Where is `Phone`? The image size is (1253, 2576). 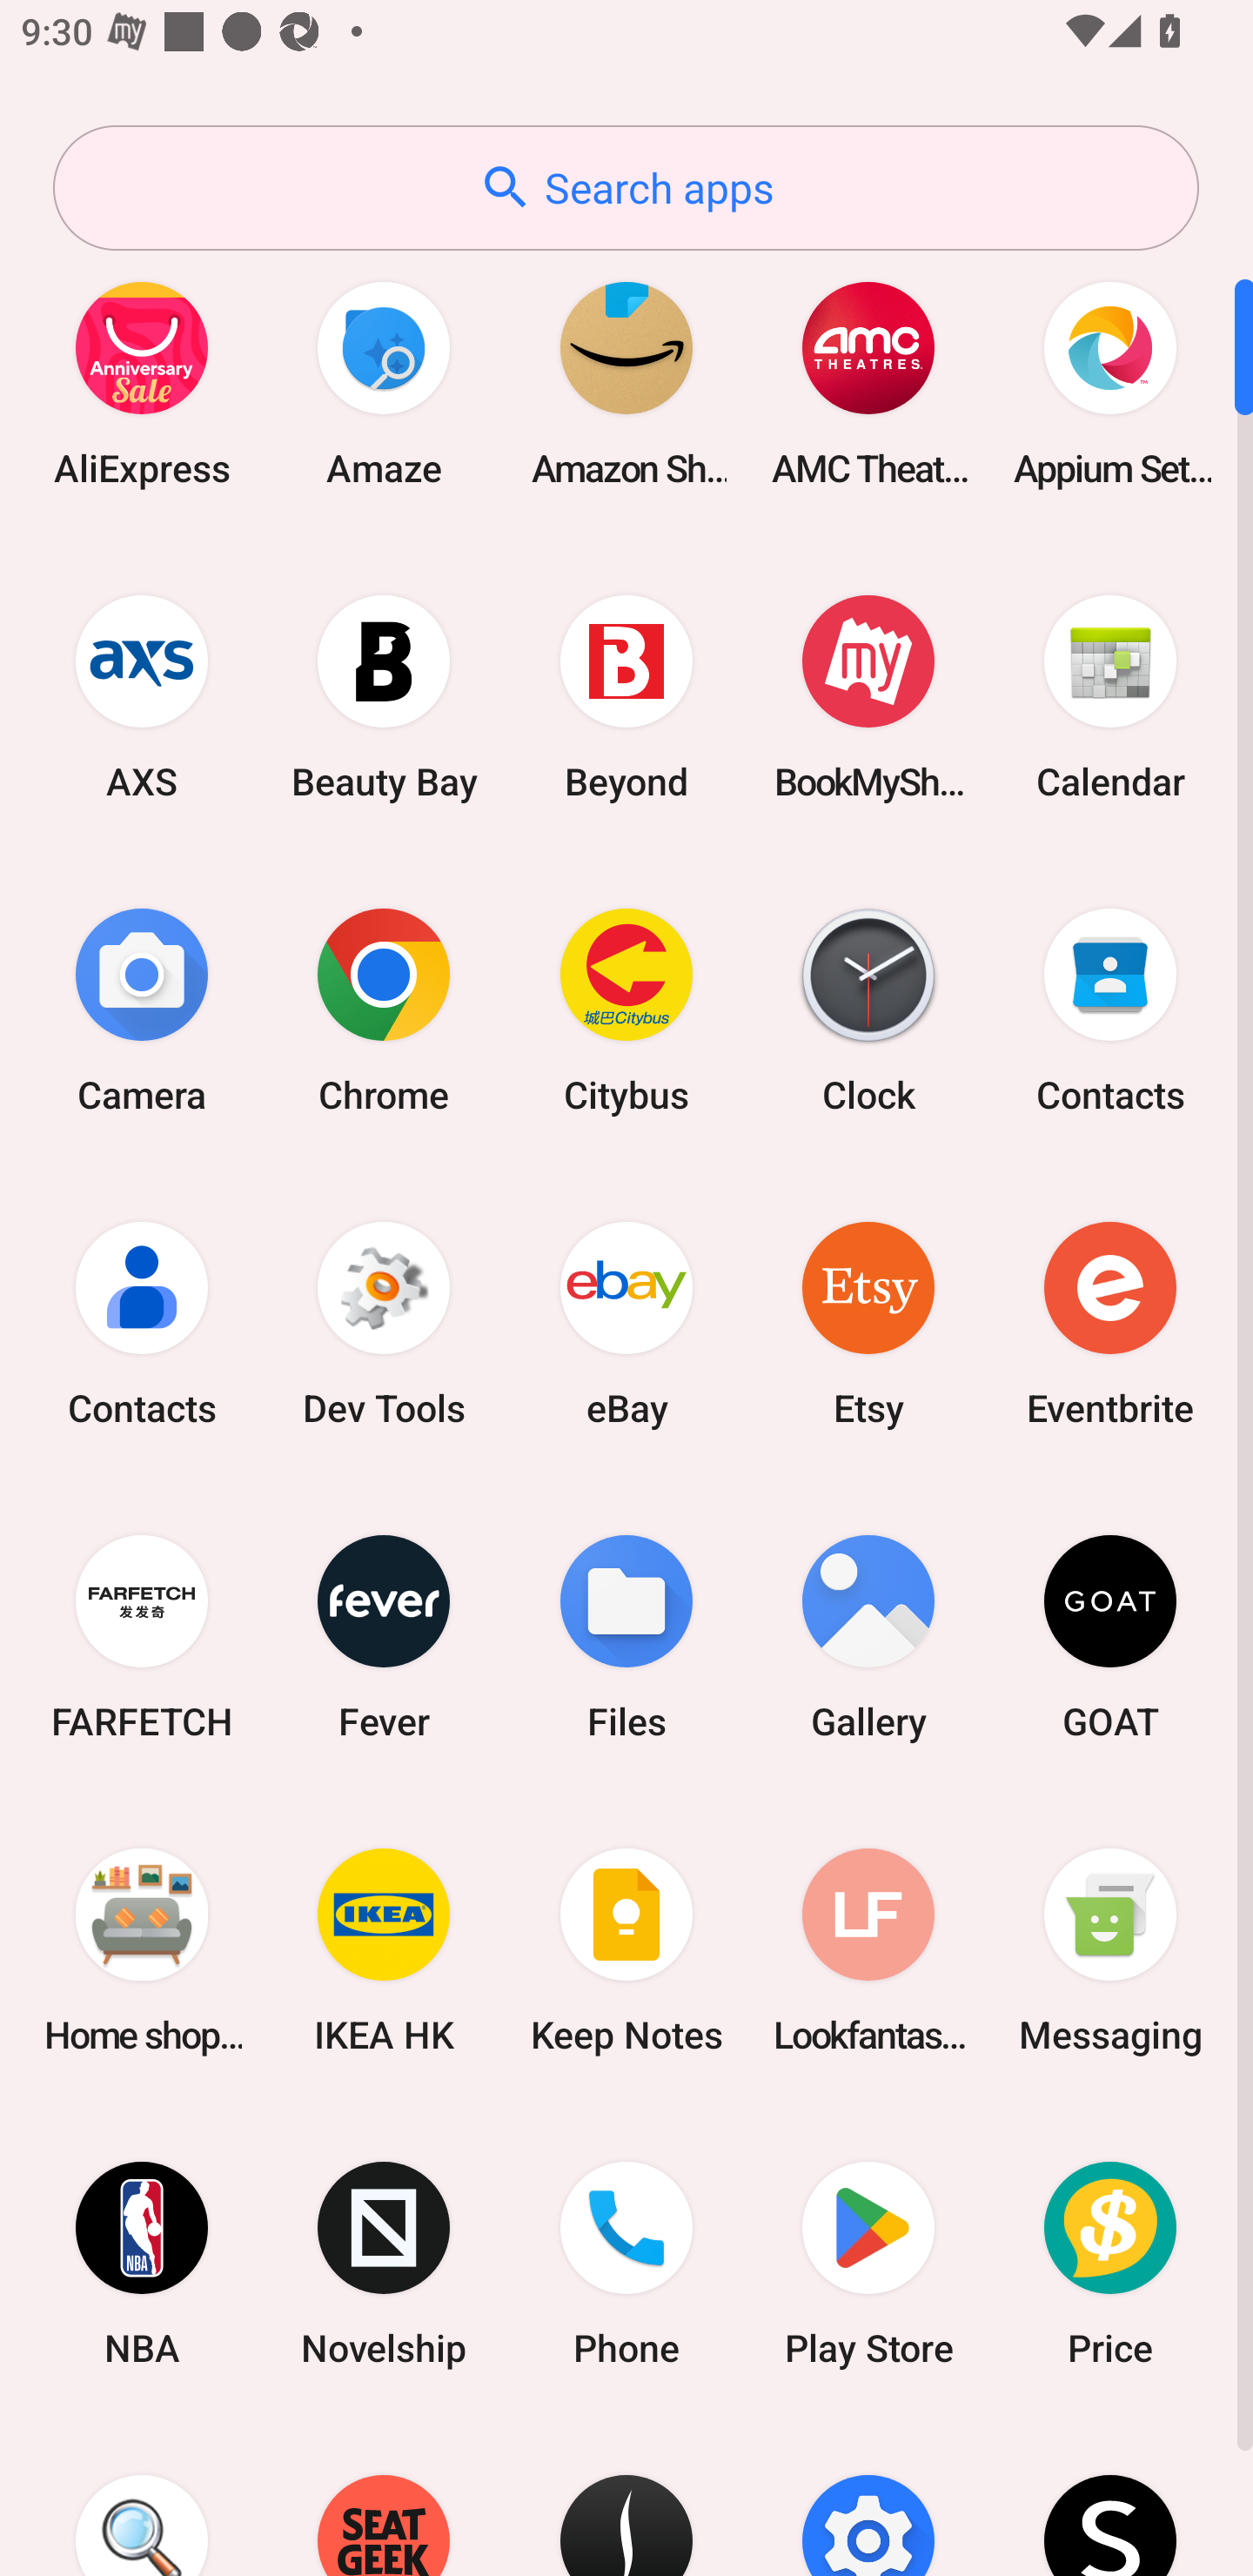
Phone is located at coordinates (626, 2264).